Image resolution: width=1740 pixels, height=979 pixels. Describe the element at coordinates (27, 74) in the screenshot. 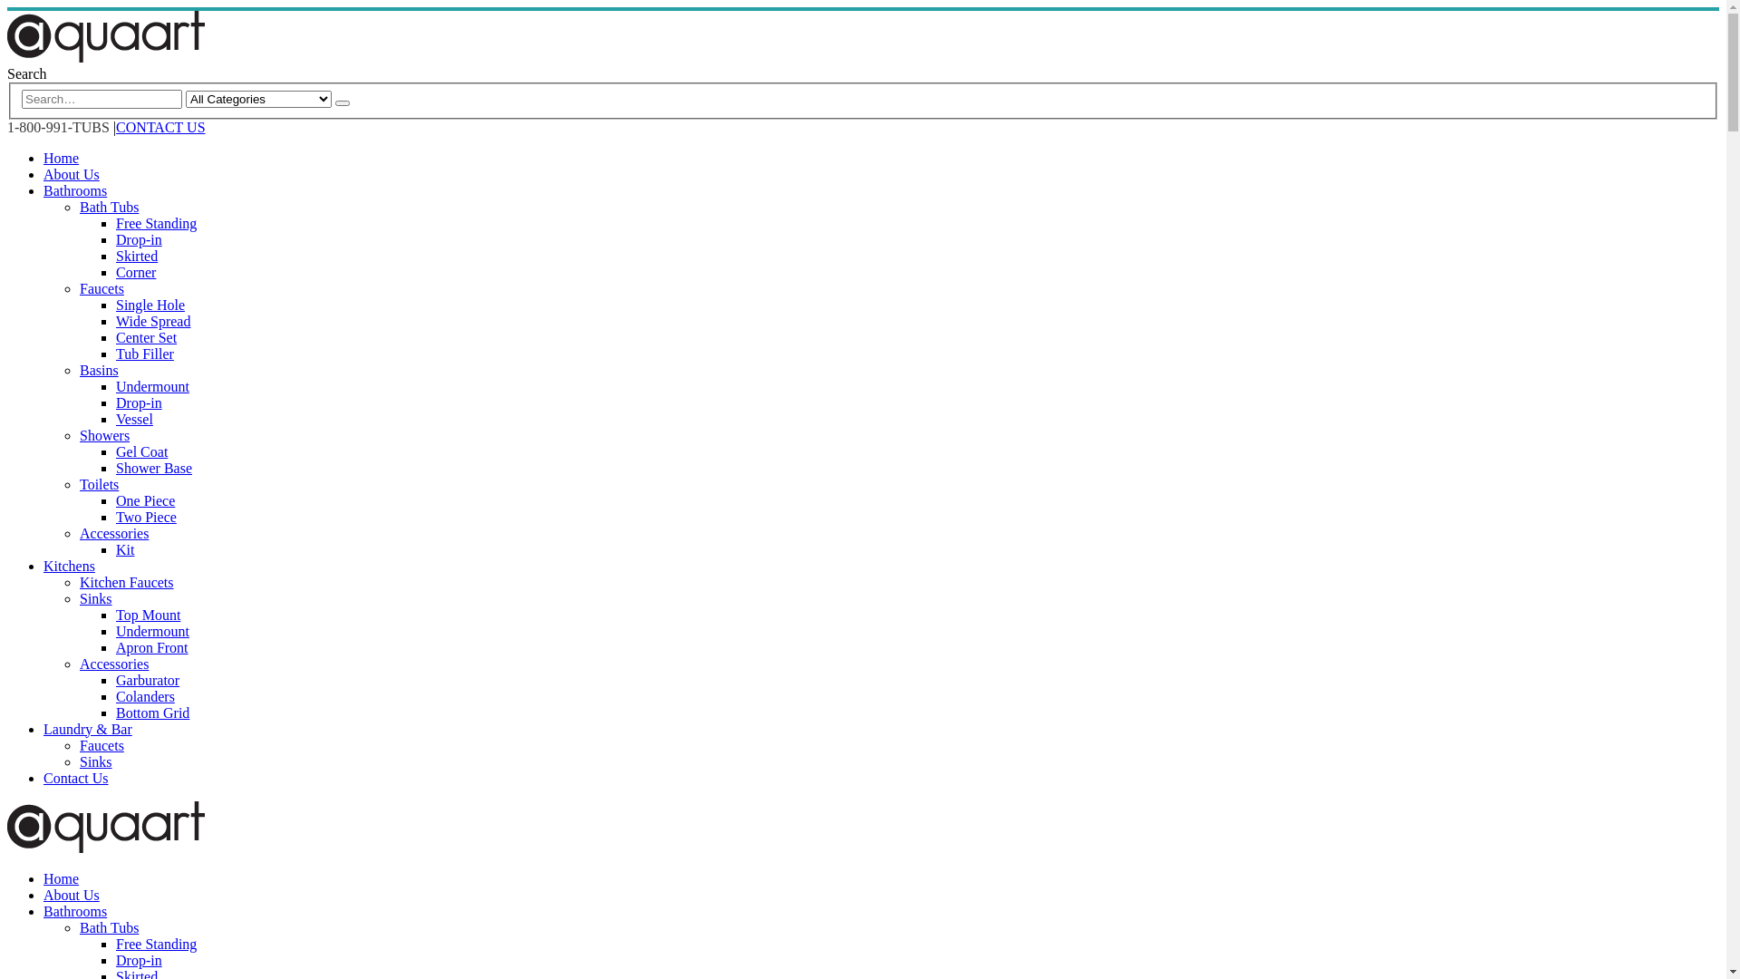

I see `Search` at that location.